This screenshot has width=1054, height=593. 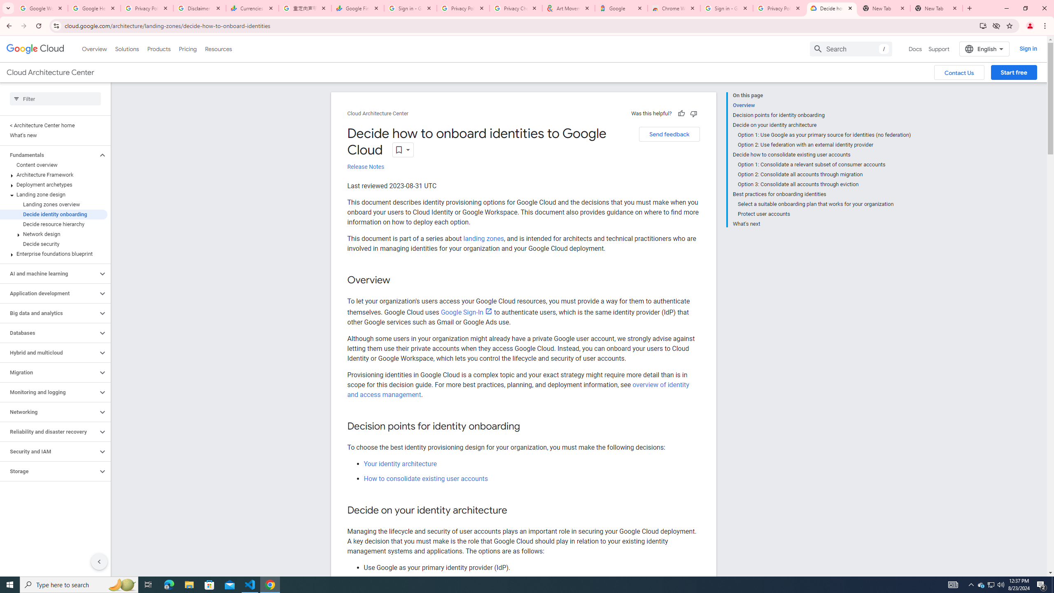 I want to click on Best practices for onboarding identities, so click(x=821, y=194).